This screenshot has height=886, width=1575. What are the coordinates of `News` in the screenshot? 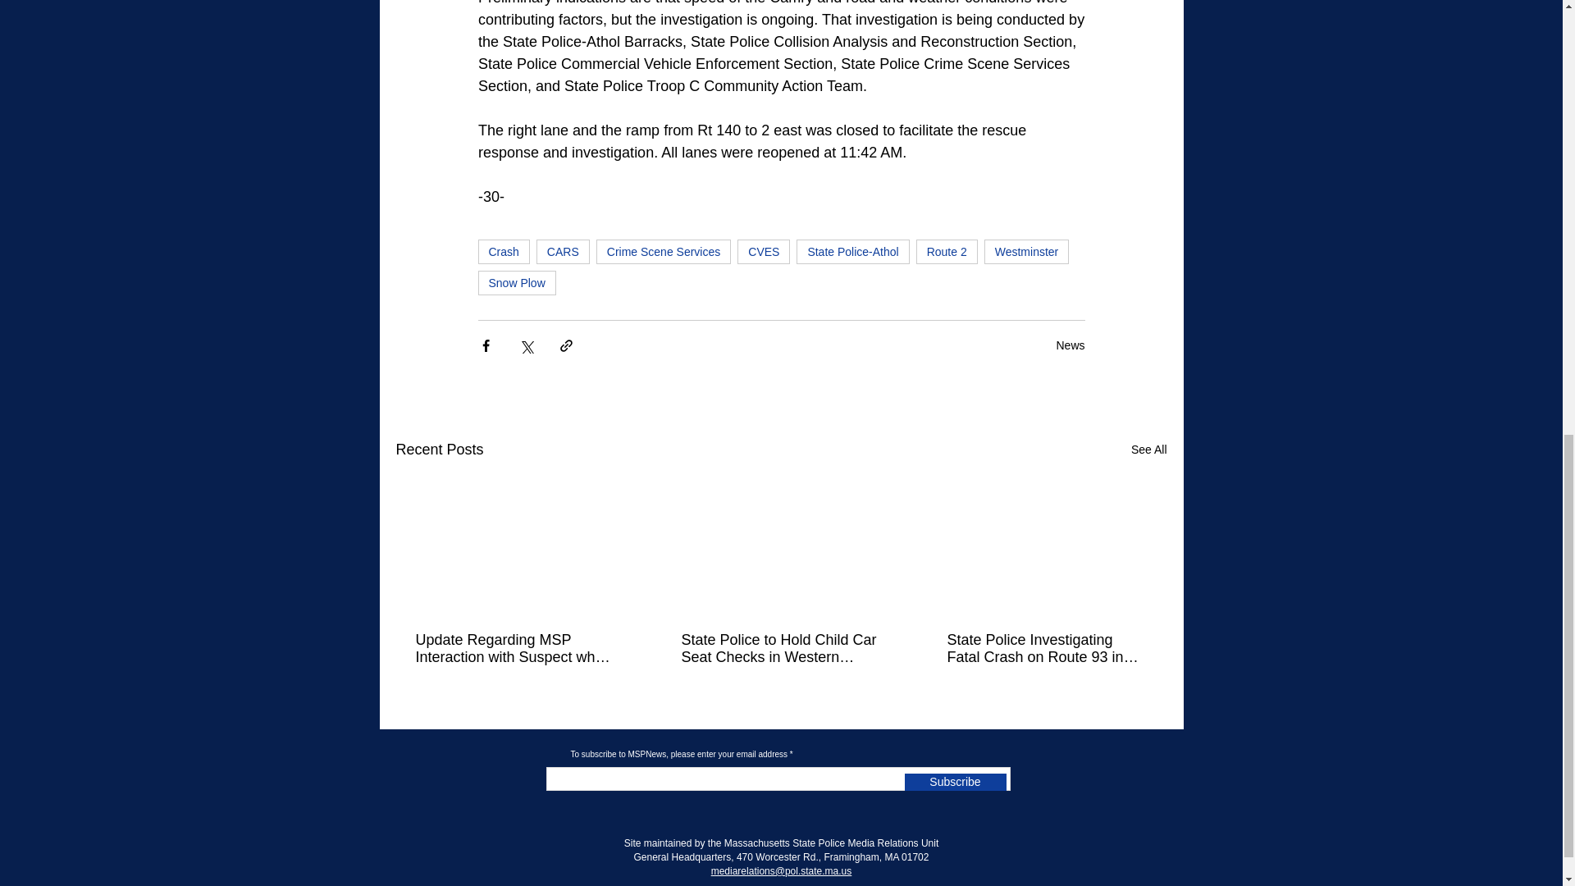 It's located at (1070, 344).